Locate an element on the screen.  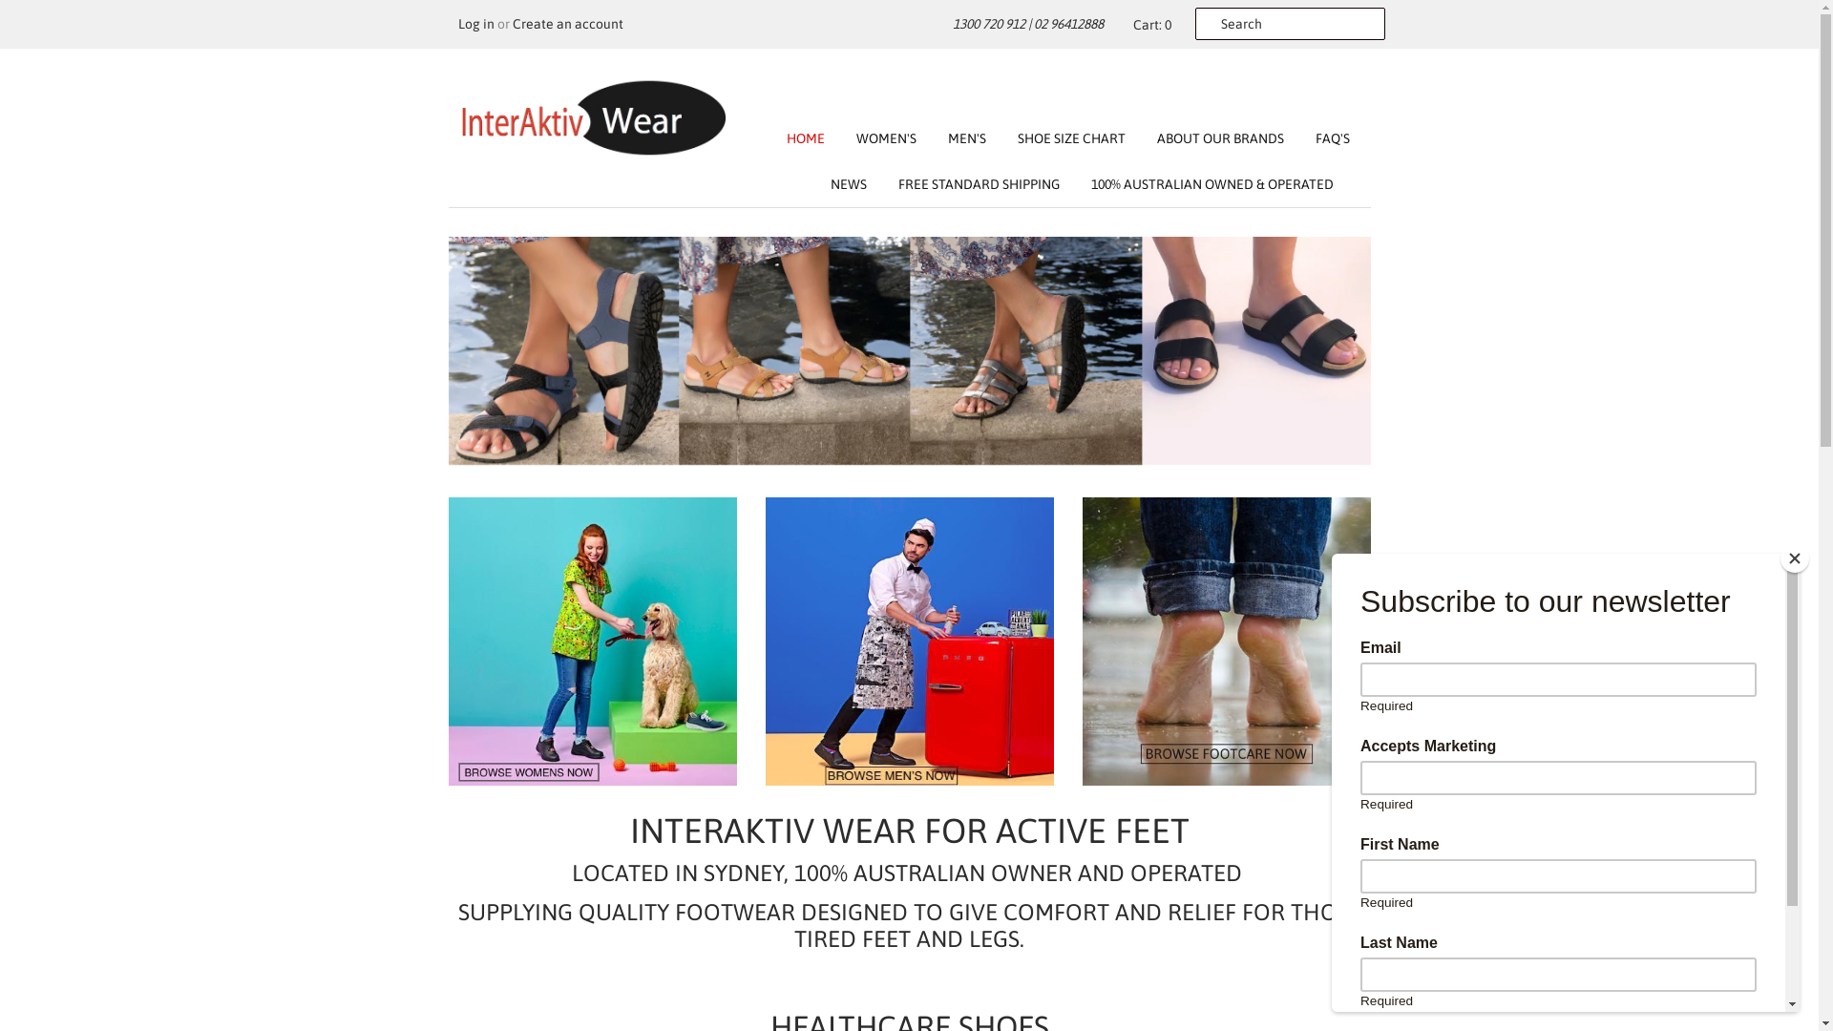
WOMEN'S is located at coordinates (871, 138).